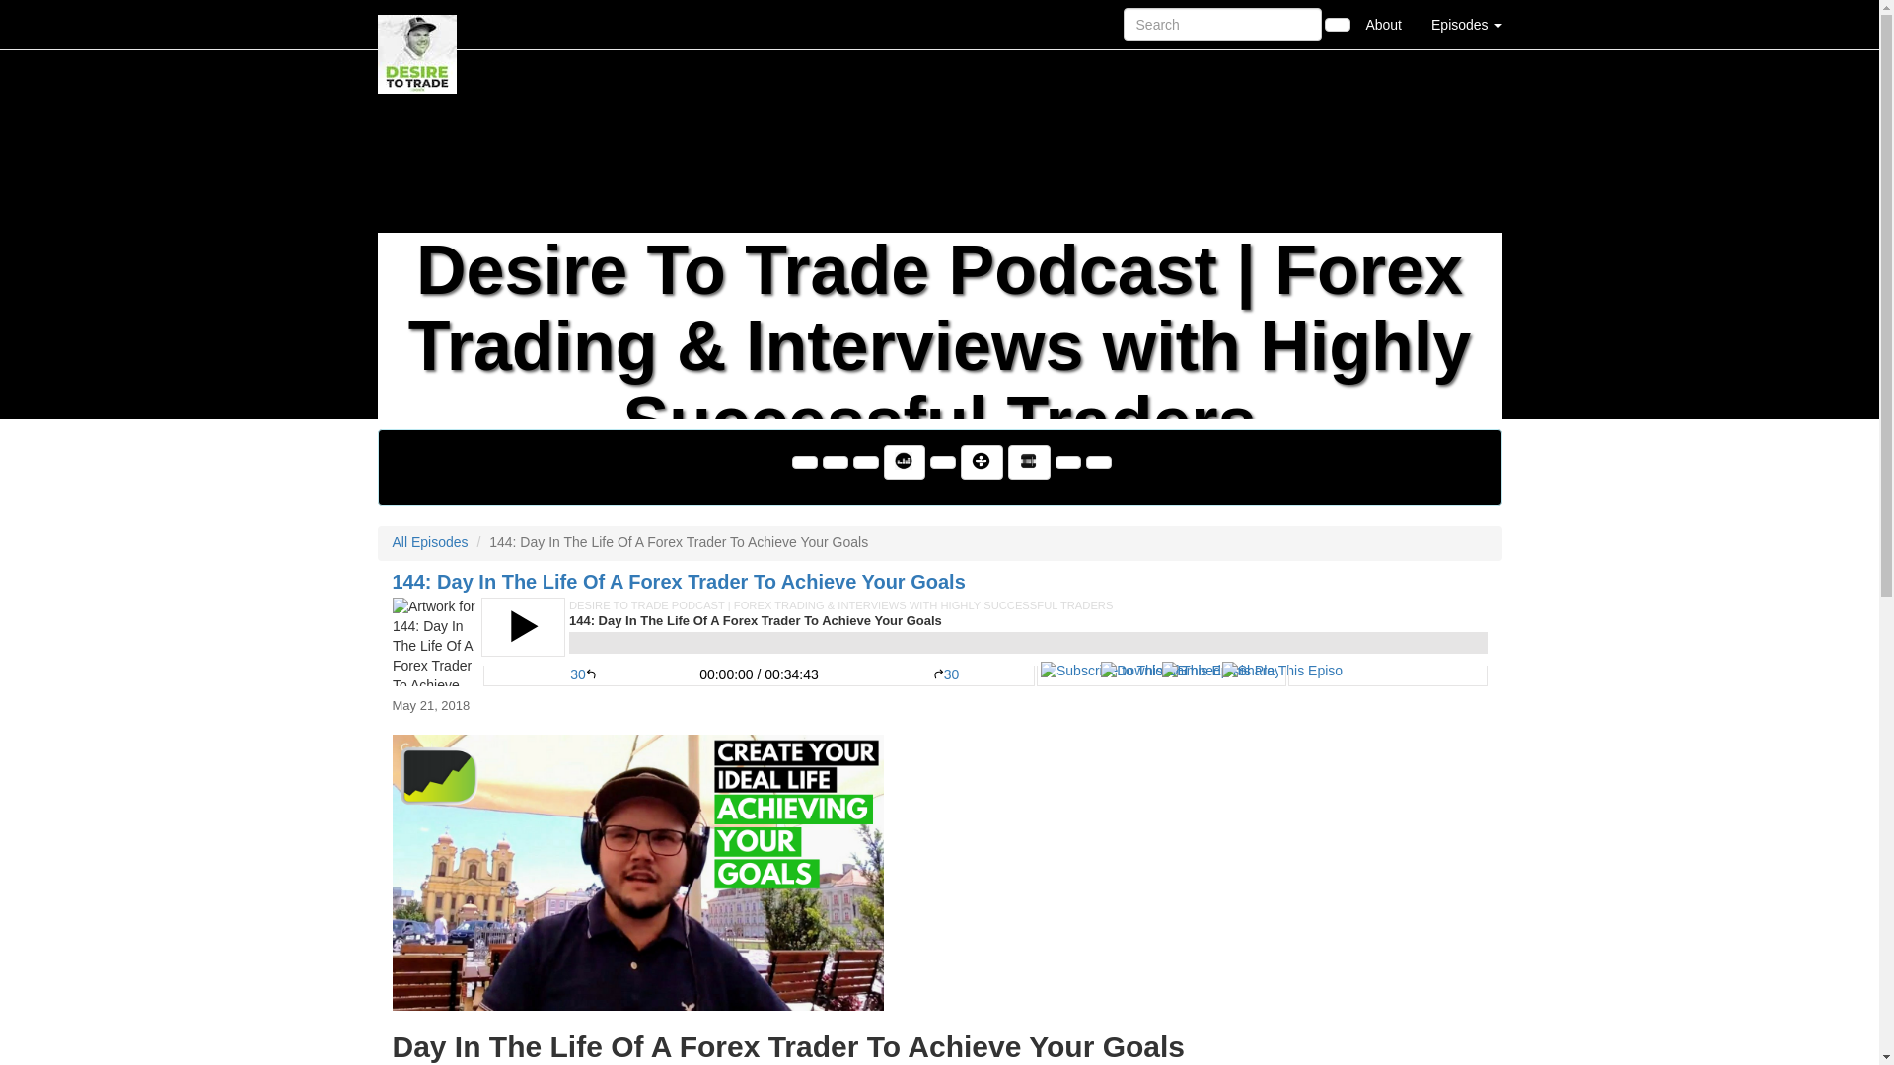 Image resolution: width=1894 pixels, height=1065 pixels. Describe the element at coordinates (1466, 24) in the screenshot. I see `Episodes` at that location.